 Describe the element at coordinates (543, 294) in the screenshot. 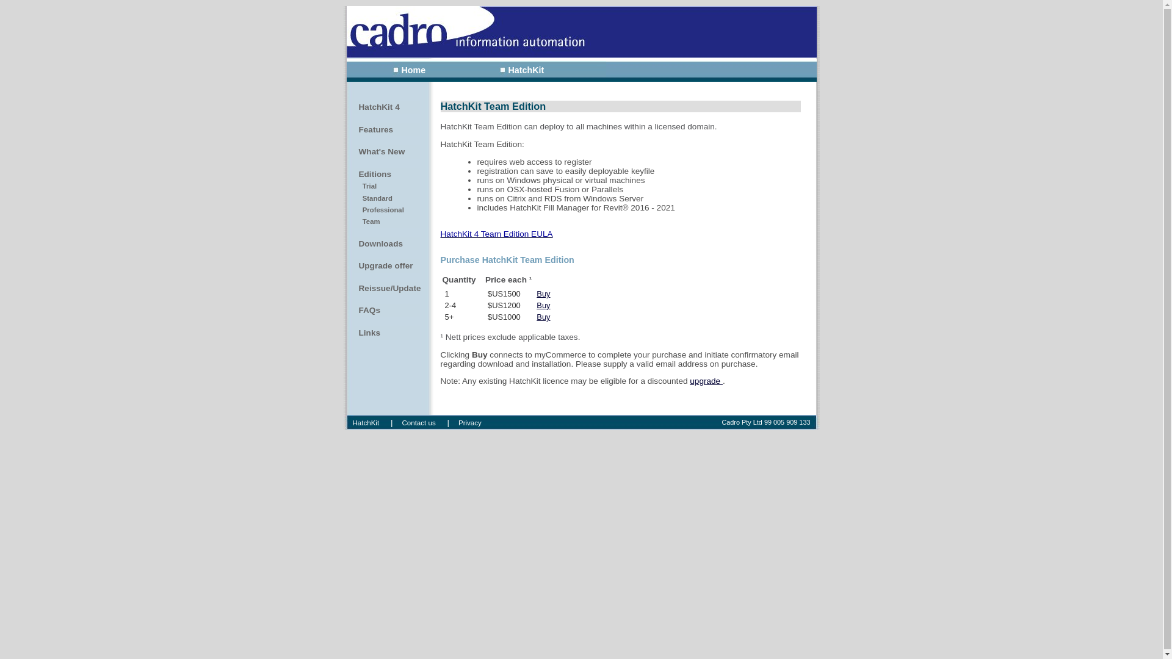

I see `Buy` at that location.